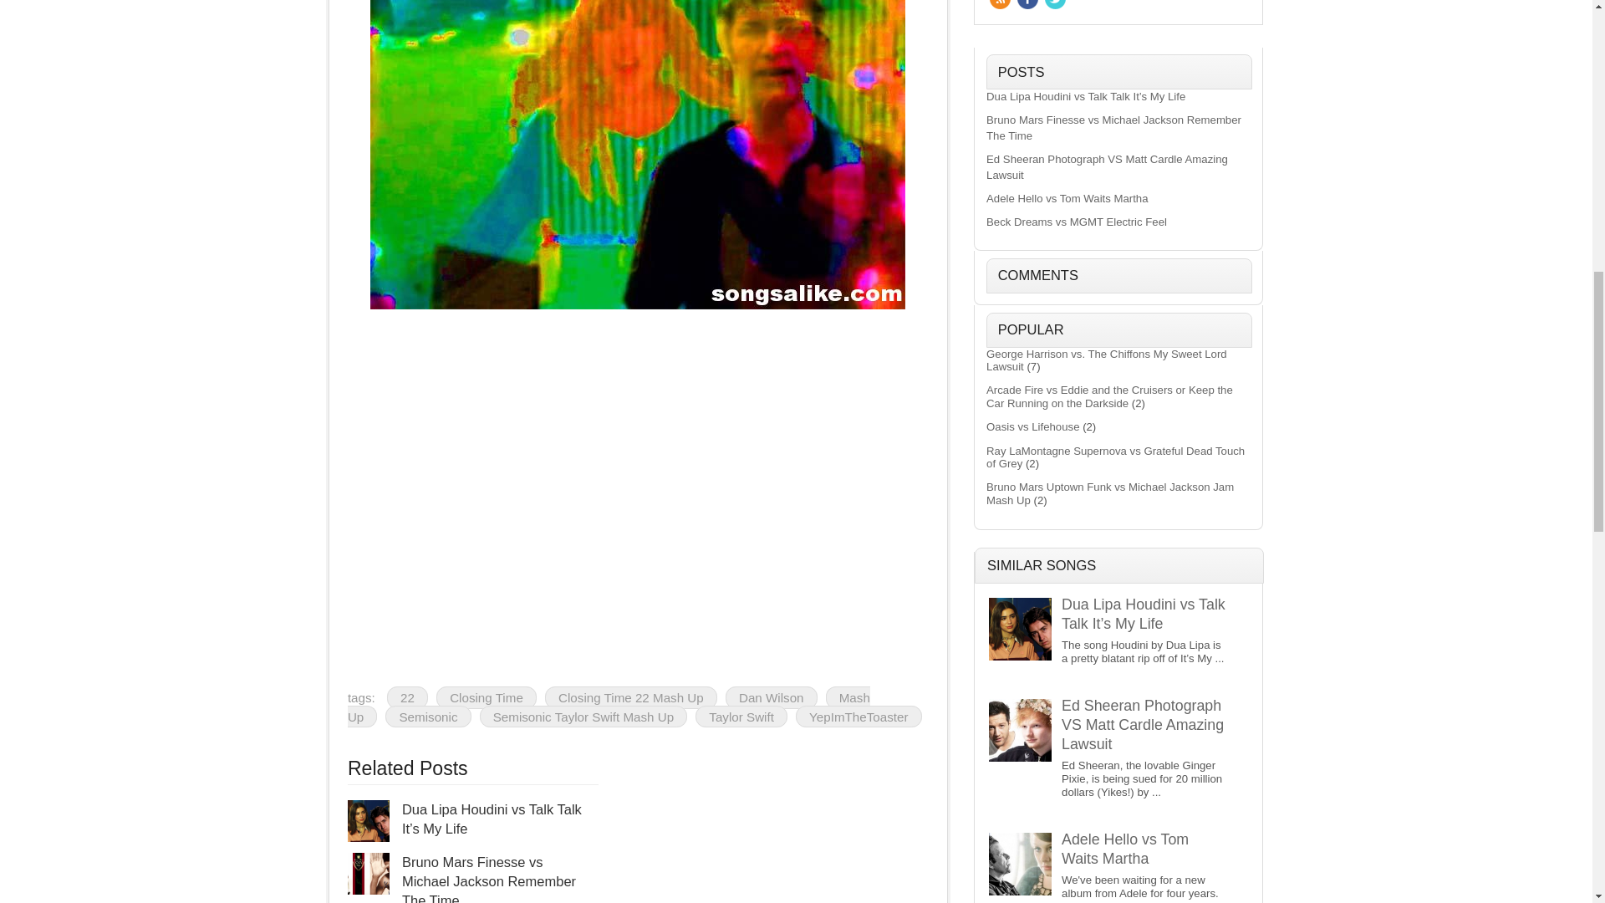 The width and height of the screenshot is (1605, 903). What do you see at coordinates (741, 716) in the screenshot?
I see `Taylor Swift` at bounding box center [741, 716].